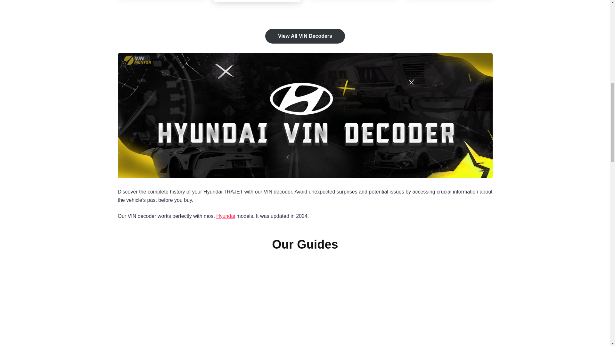 This screenshot has width=615, height=346. Describe the element at coordinates (305, 308) in the screenshot. I see `What Can You Tell From VIN?` at that location.